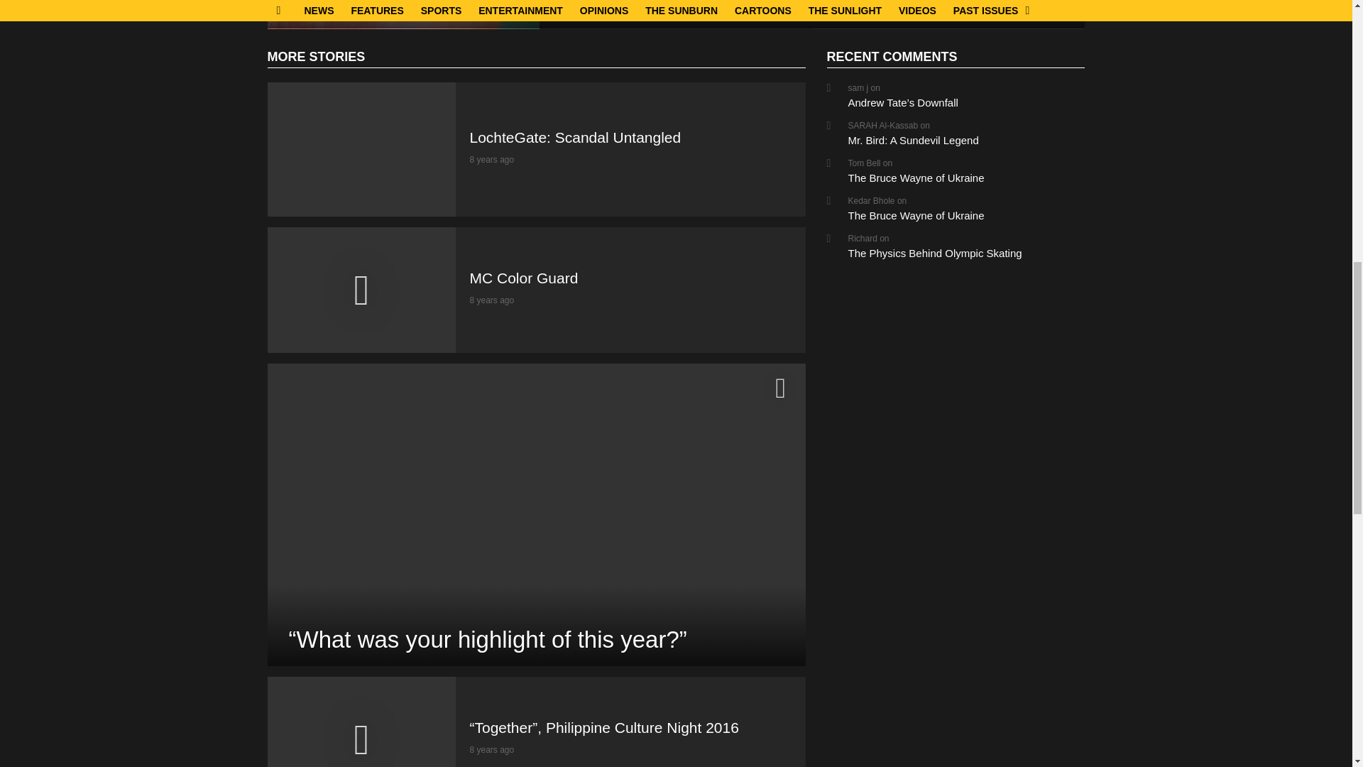 The width and height of the screenshot is (1363, 767). I want to click on LochteGate: Scandal Untangled, so click(403, 14).